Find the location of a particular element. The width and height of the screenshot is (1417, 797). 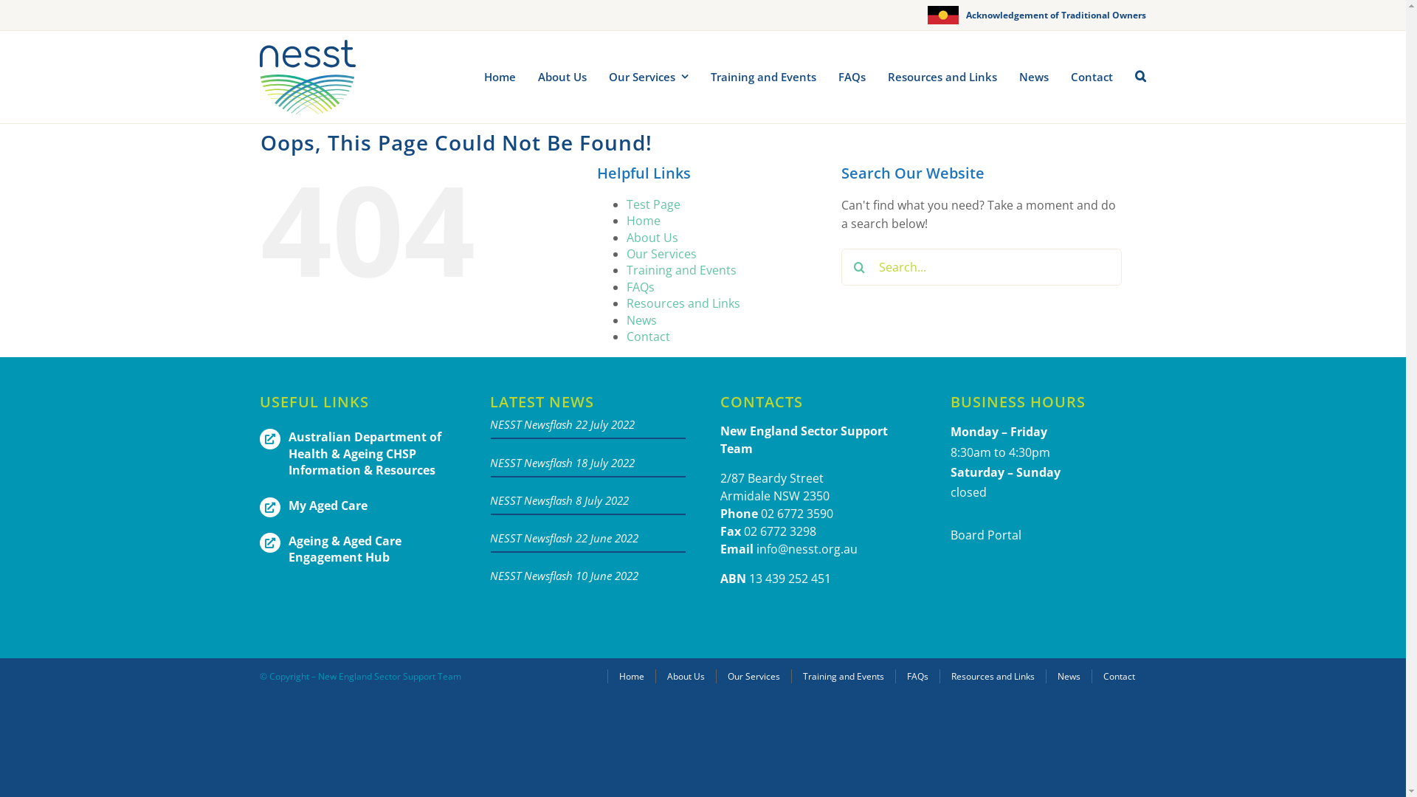

Contact is located at coordinates (1119, 676).